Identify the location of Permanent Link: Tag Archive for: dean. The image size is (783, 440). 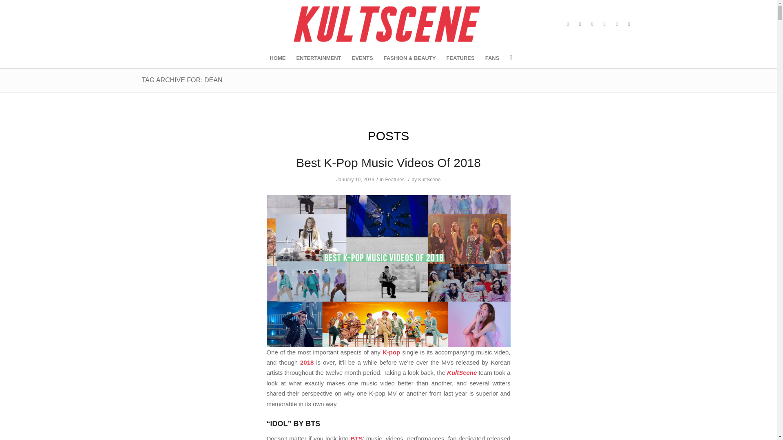
(182, 80).